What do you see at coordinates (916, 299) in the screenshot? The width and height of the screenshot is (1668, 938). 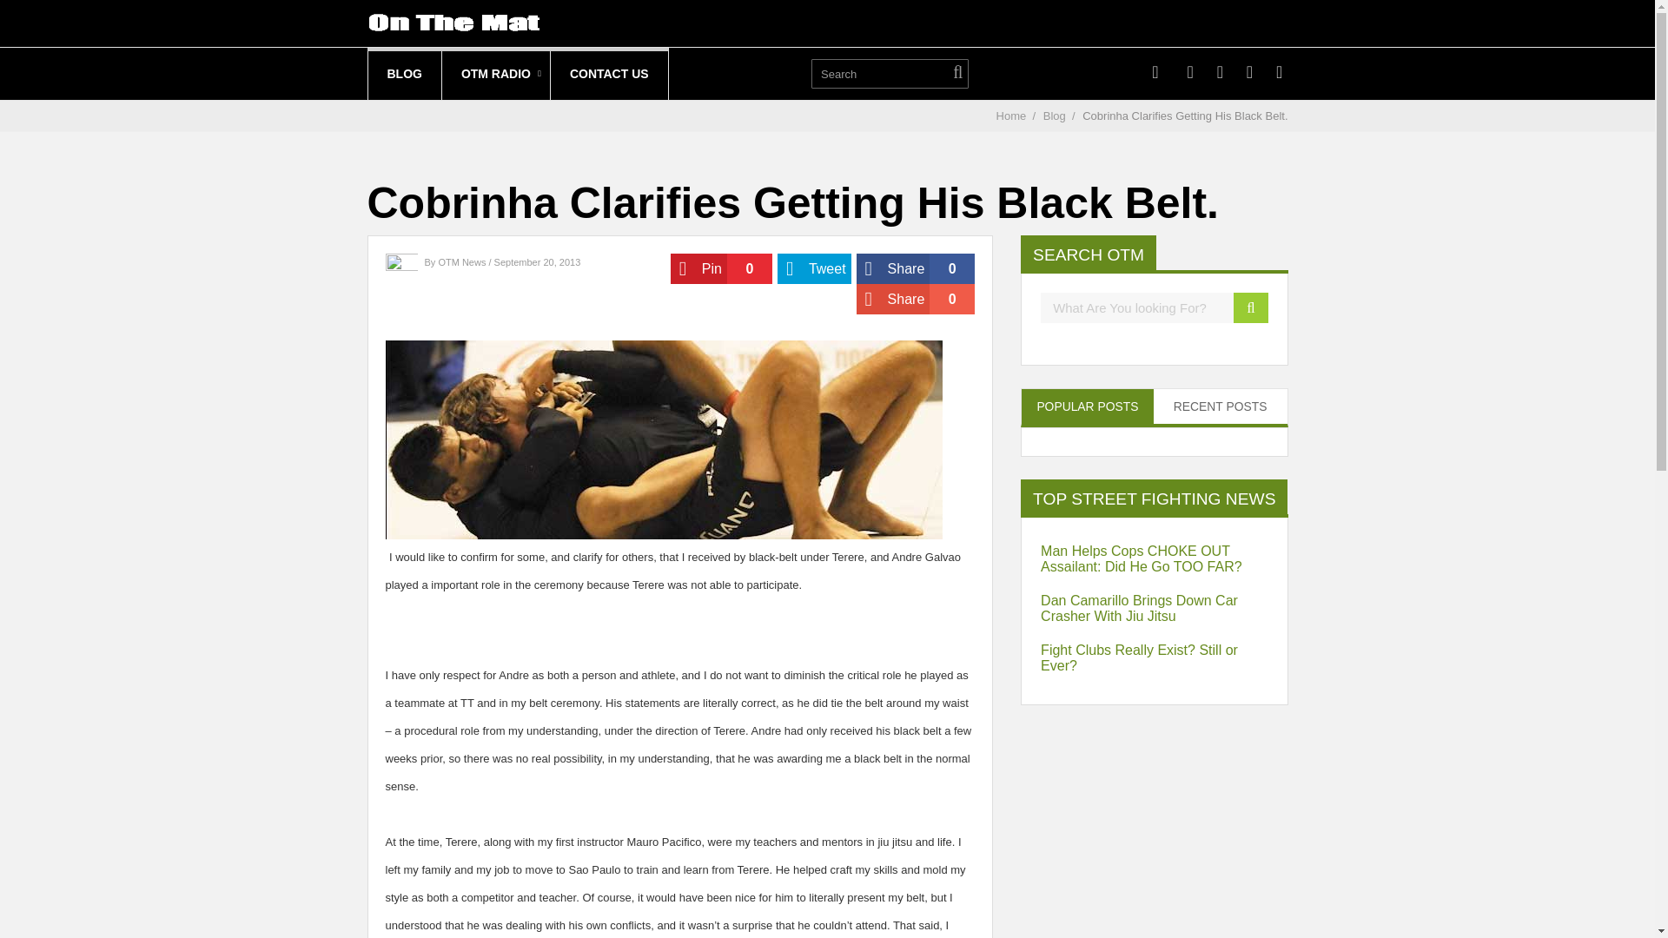 I see `OTM RADIO` at bounding box center [916, 299].